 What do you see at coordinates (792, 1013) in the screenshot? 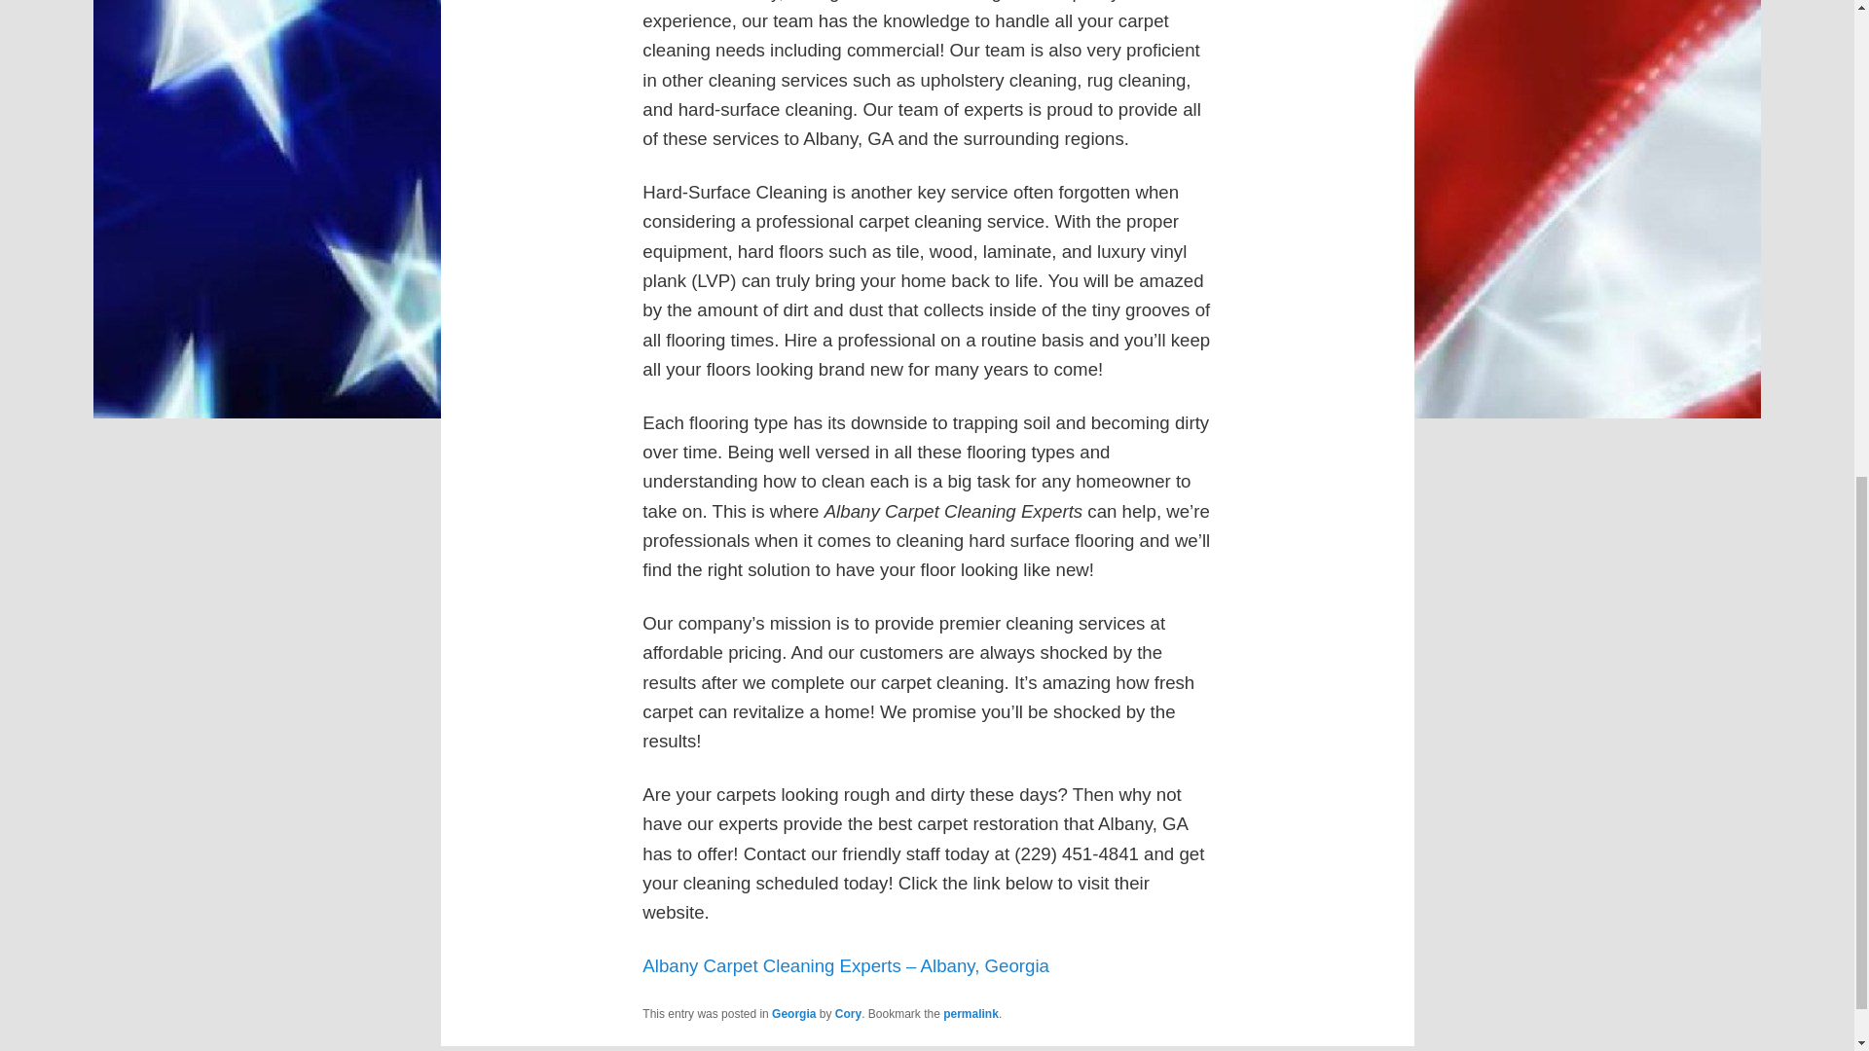
I see `Georgia` at bounding box center [792, 1013].